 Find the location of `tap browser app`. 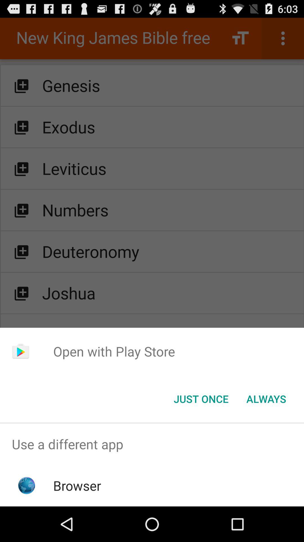

tap browser app is located at coordinates (77, 486).